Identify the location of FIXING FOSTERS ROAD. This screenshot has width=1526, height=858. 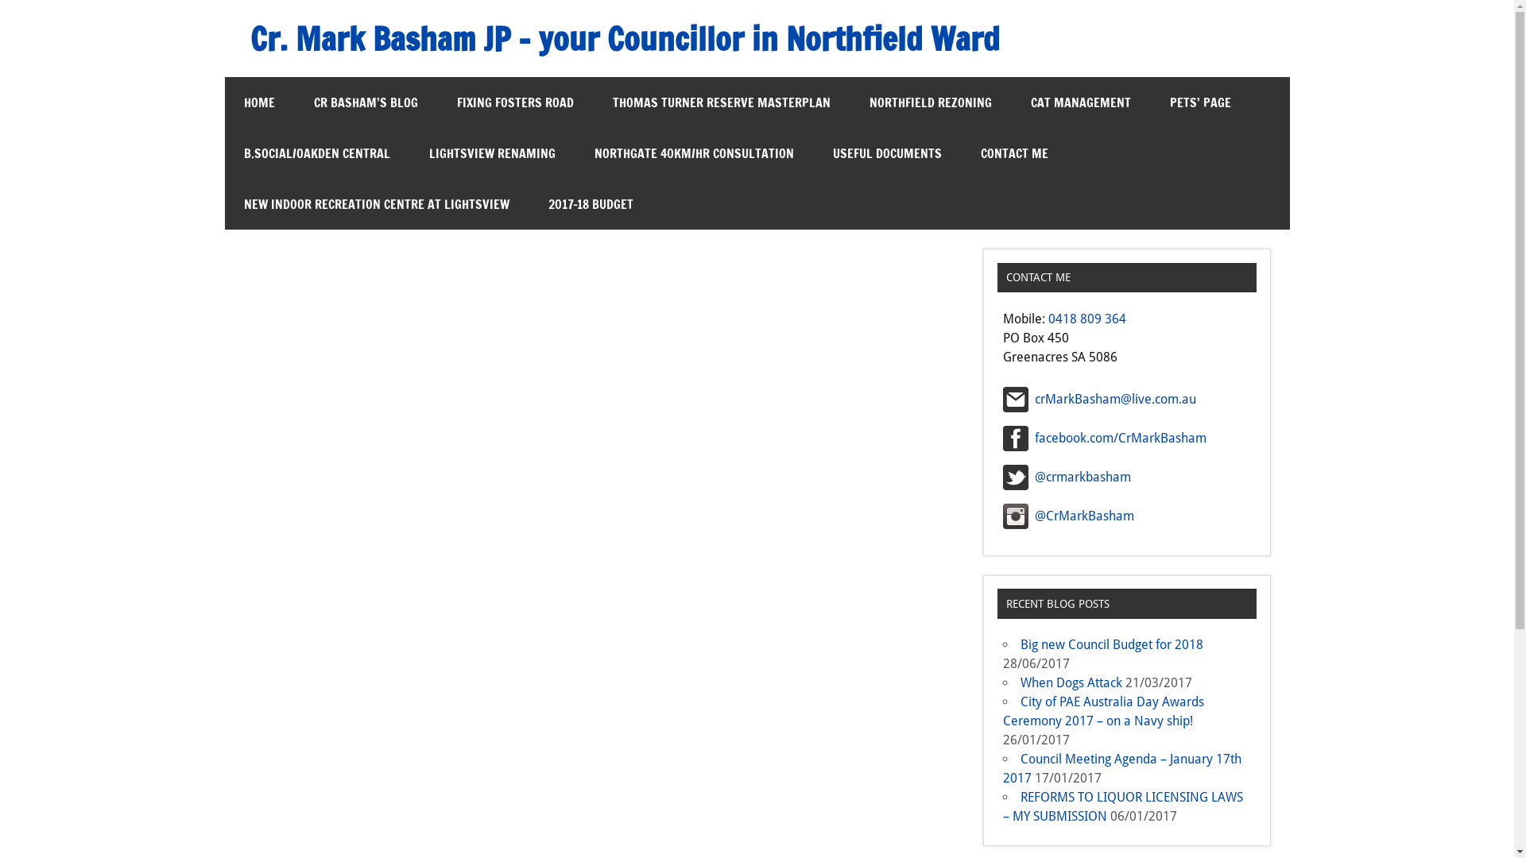
(515, 102).